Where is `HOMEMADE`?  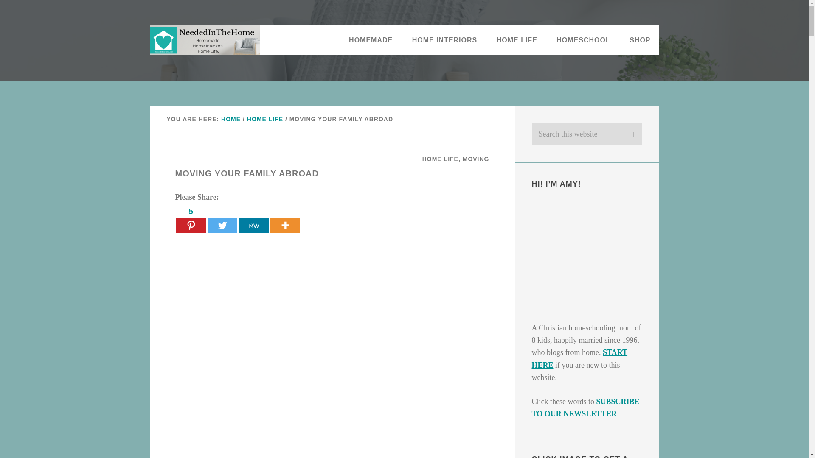 HOMEMADE is located at coordinates (371, 40).